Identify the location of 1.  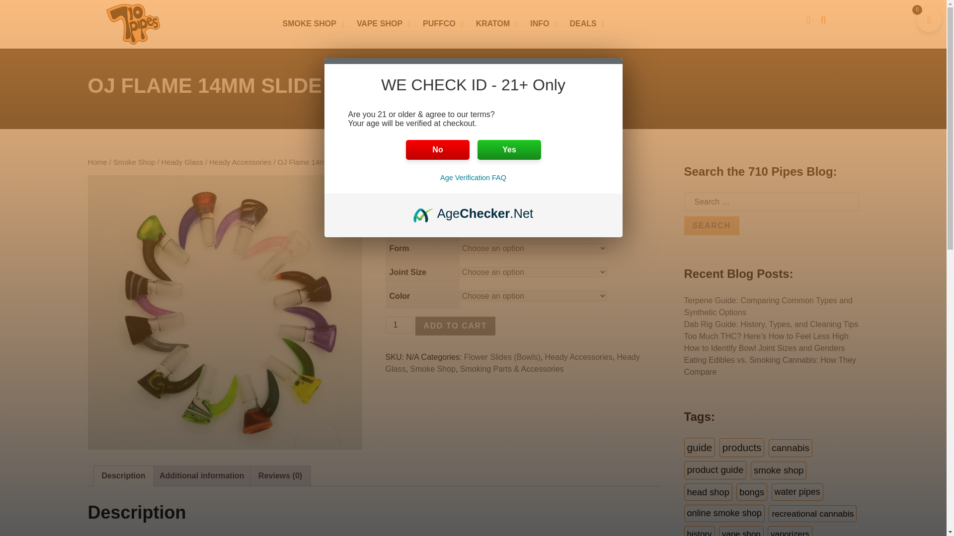
(399, 325).